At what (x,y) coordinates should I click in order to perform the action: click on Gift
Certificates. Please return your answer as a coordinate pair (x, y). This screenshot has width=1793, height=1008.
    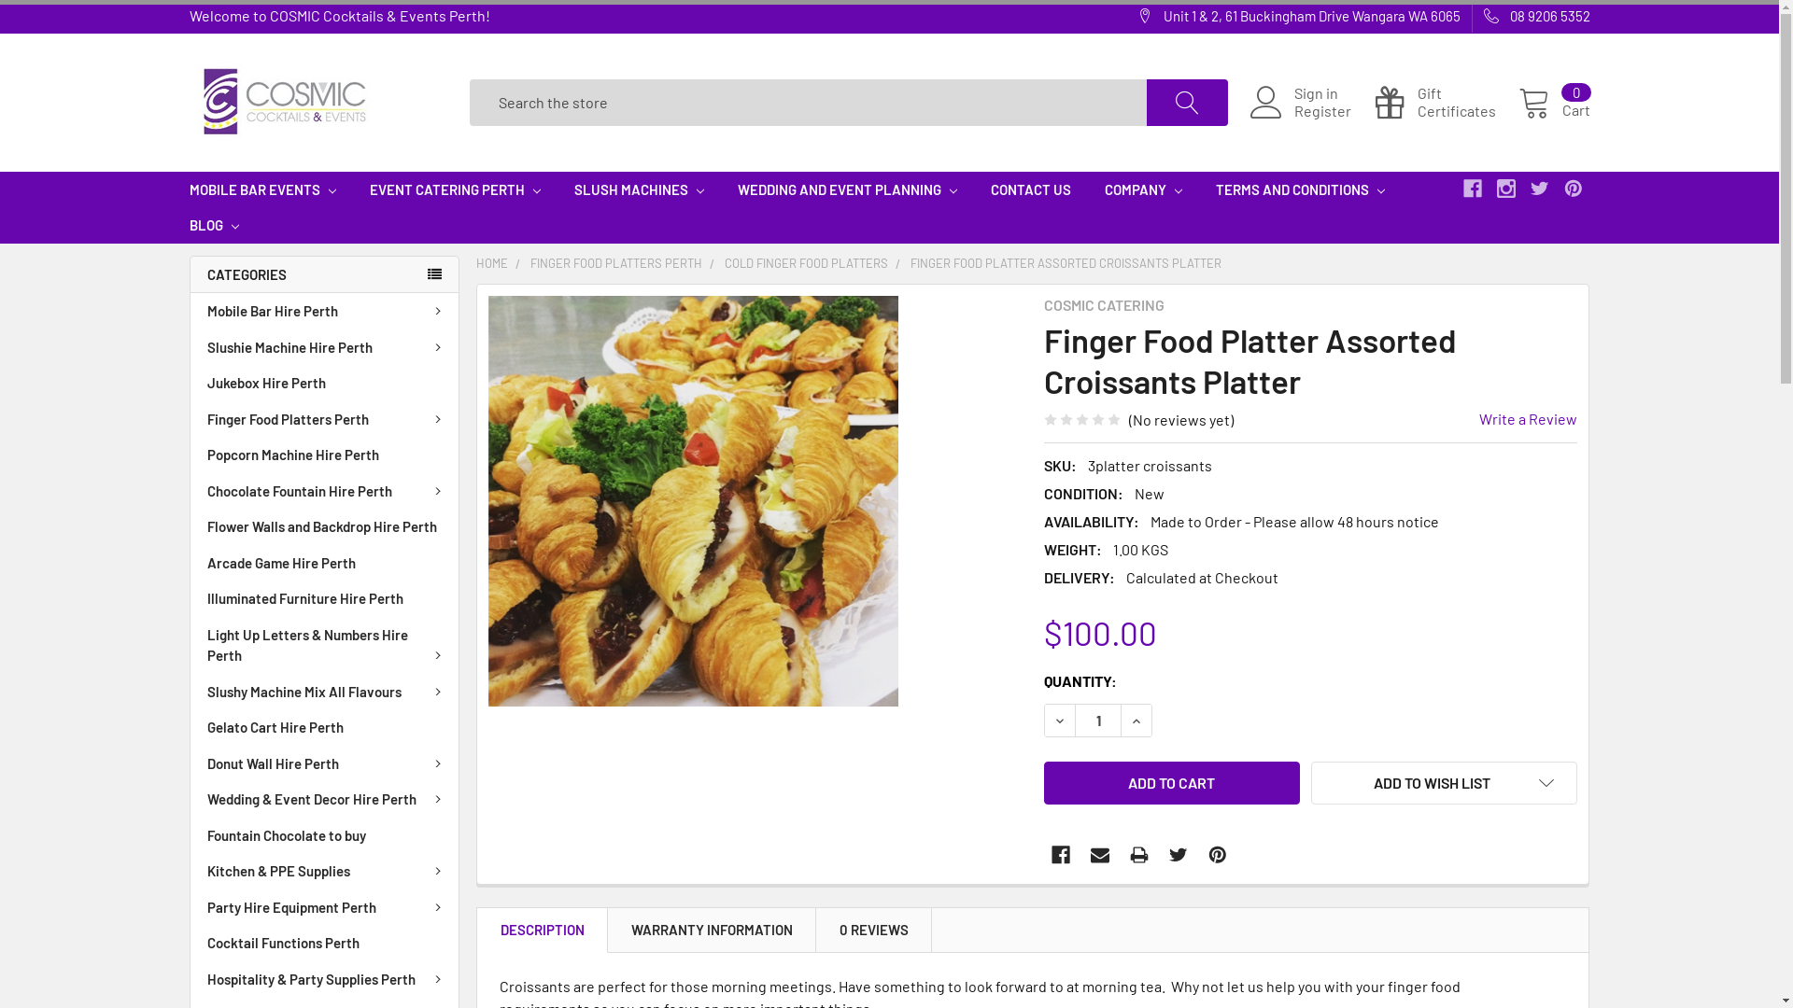
    Looking at the image, I should click on (1446, 103).